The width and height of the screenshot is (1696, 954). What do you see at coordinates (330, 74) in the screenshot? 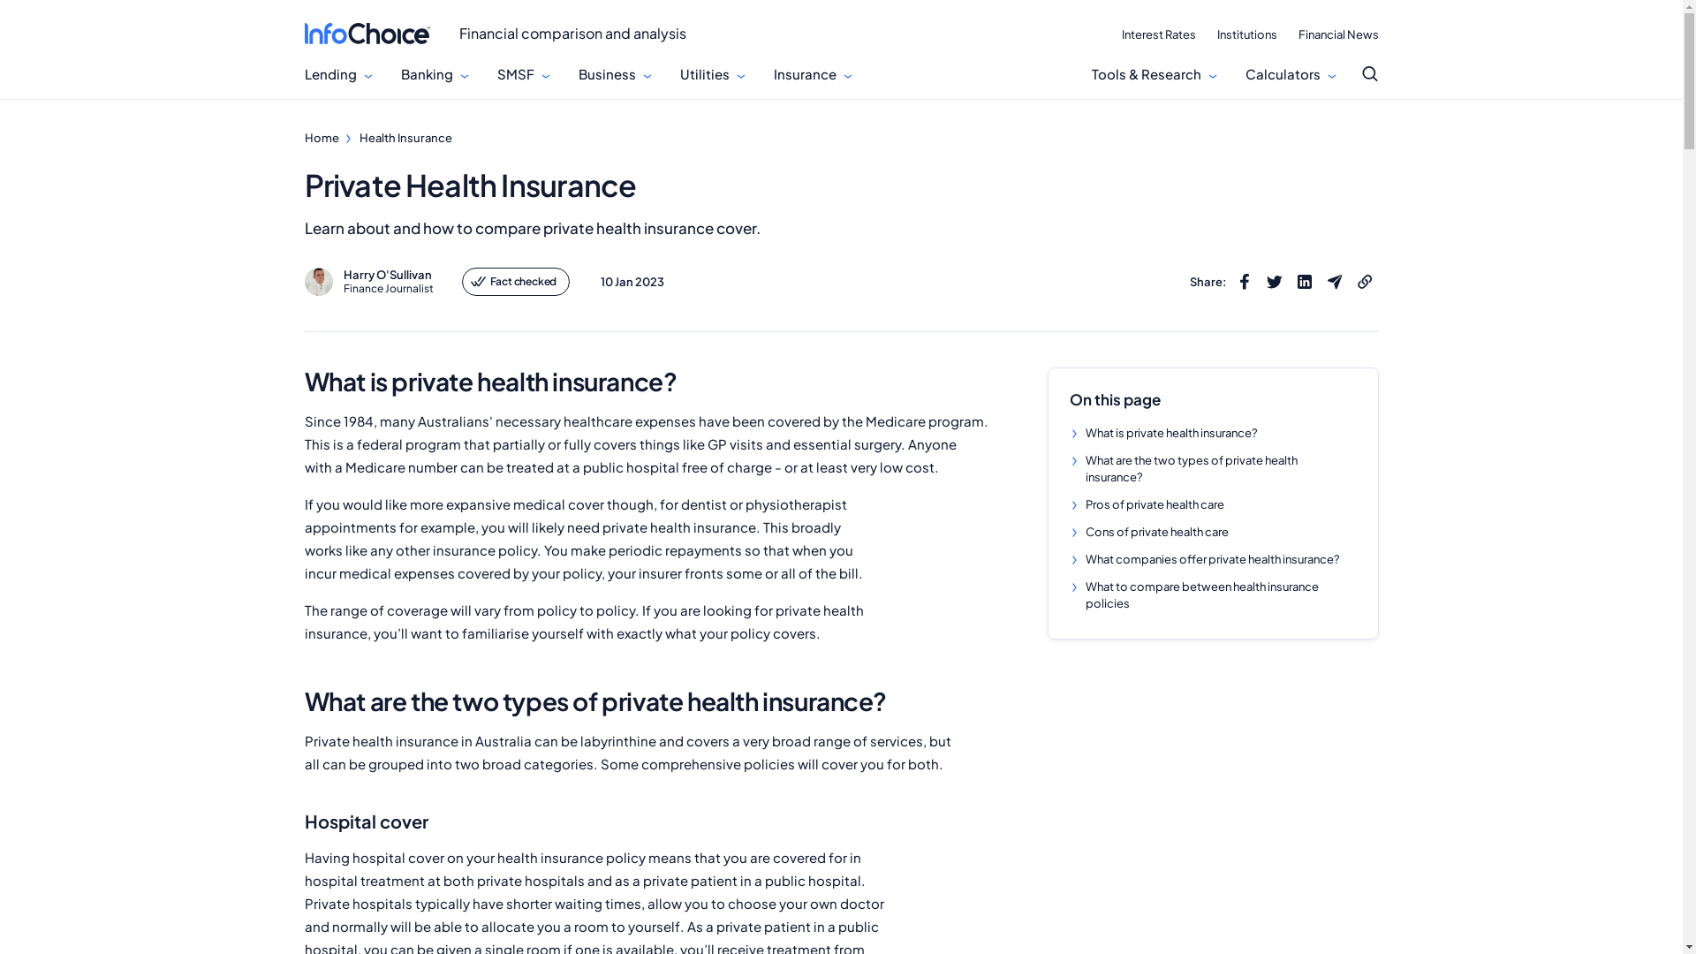
I see `Lending` at bounding box center [330, 74].